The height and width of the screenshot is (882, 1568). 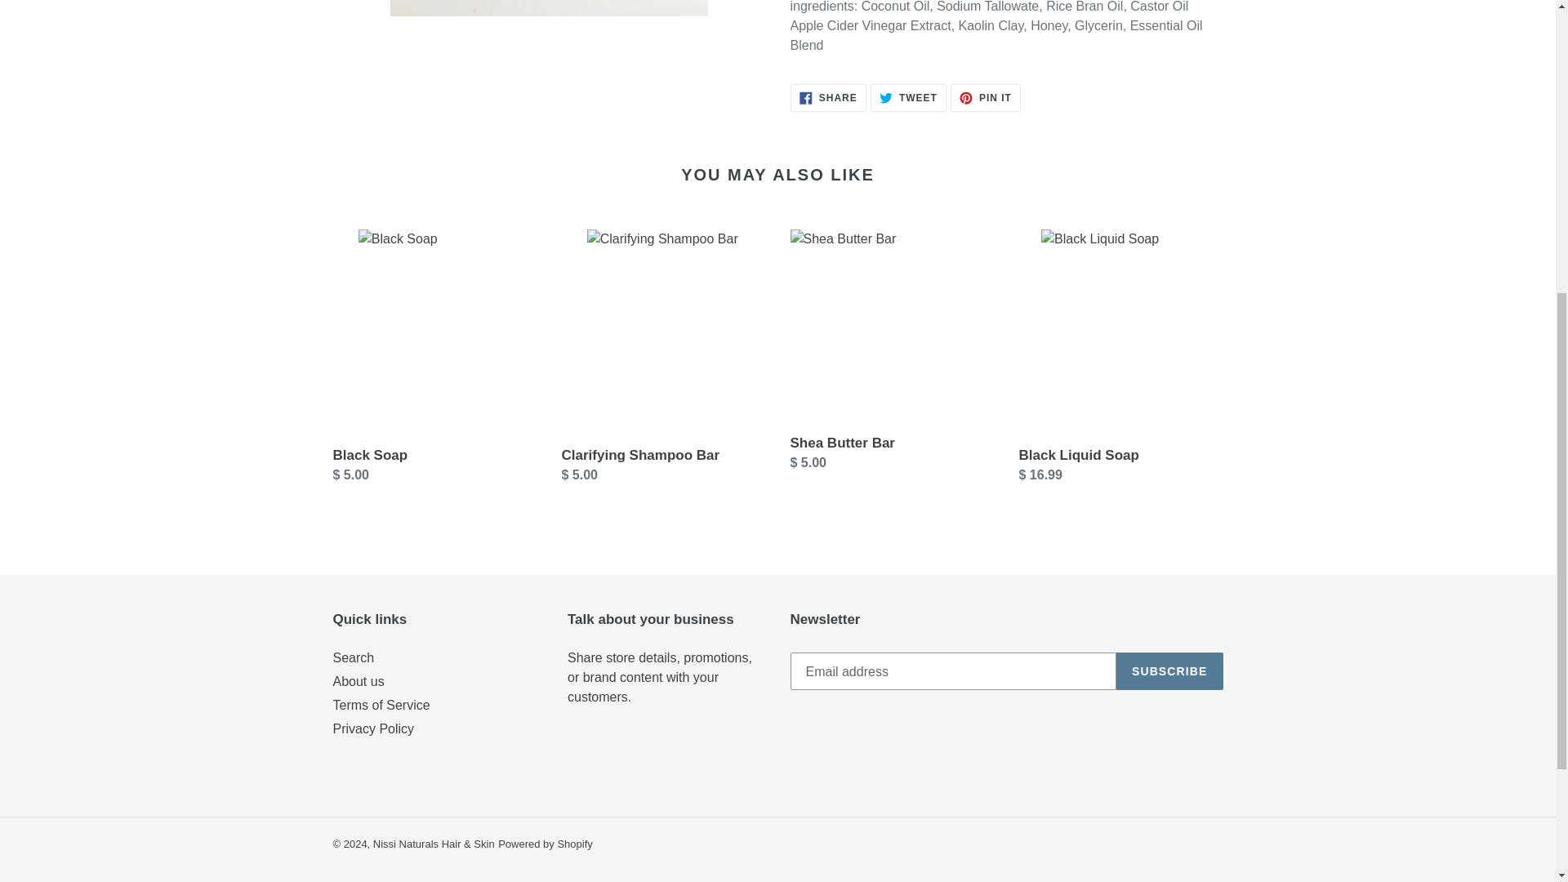 I want to click on About us, so click(x=1169, y=671).